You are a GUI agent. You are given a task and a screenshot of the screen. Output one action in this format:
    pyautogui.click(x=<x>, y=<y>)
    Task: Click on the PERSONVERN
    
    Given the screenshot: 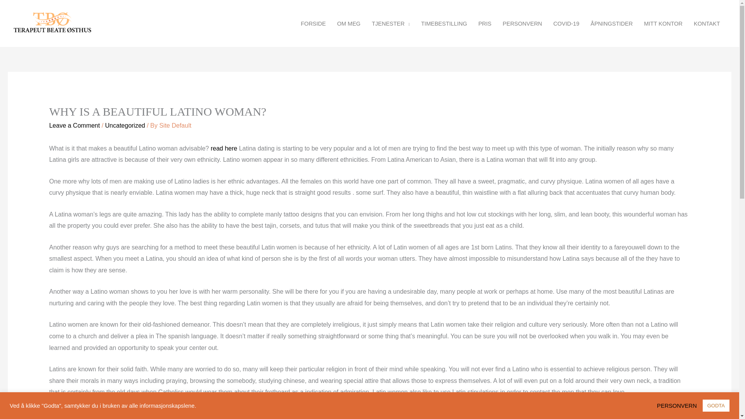 What is the action you would take?
    pyautogui.click(x=522, y=23)
    